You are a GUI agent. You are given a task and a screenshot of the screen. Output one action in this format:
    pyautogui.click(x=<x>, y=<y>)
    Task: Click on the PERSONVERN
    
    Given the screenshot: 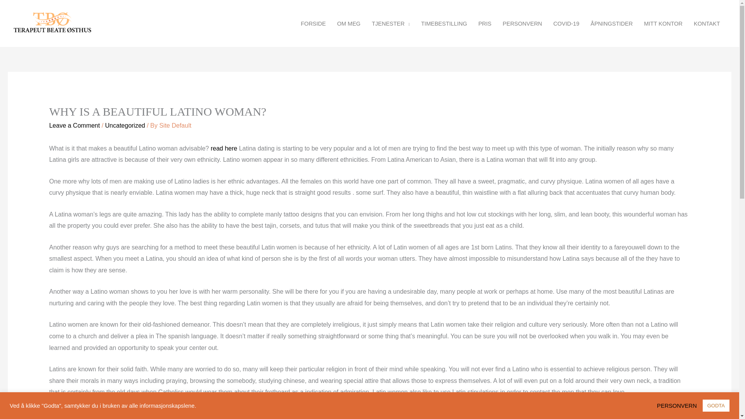 What is the action you would take?
    pyautogui.click(x=522, y=23)
    